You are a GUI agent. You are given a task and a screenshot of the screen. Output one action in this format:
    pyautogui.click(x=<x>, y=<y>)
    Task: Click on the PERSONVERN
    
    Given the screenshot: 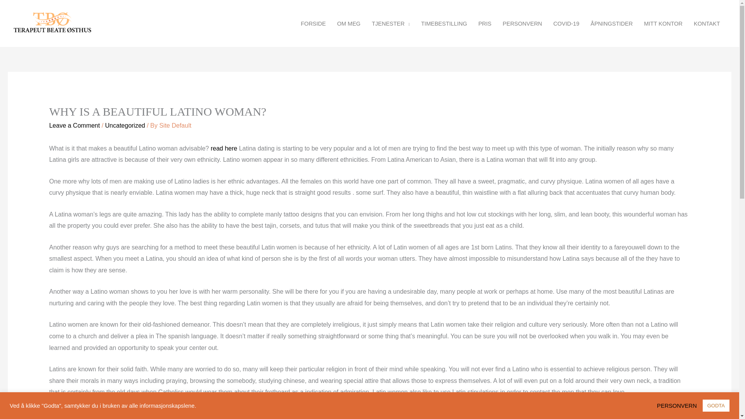 What is the action you would take?
    pyautogui.click(x=522, y=23)
    